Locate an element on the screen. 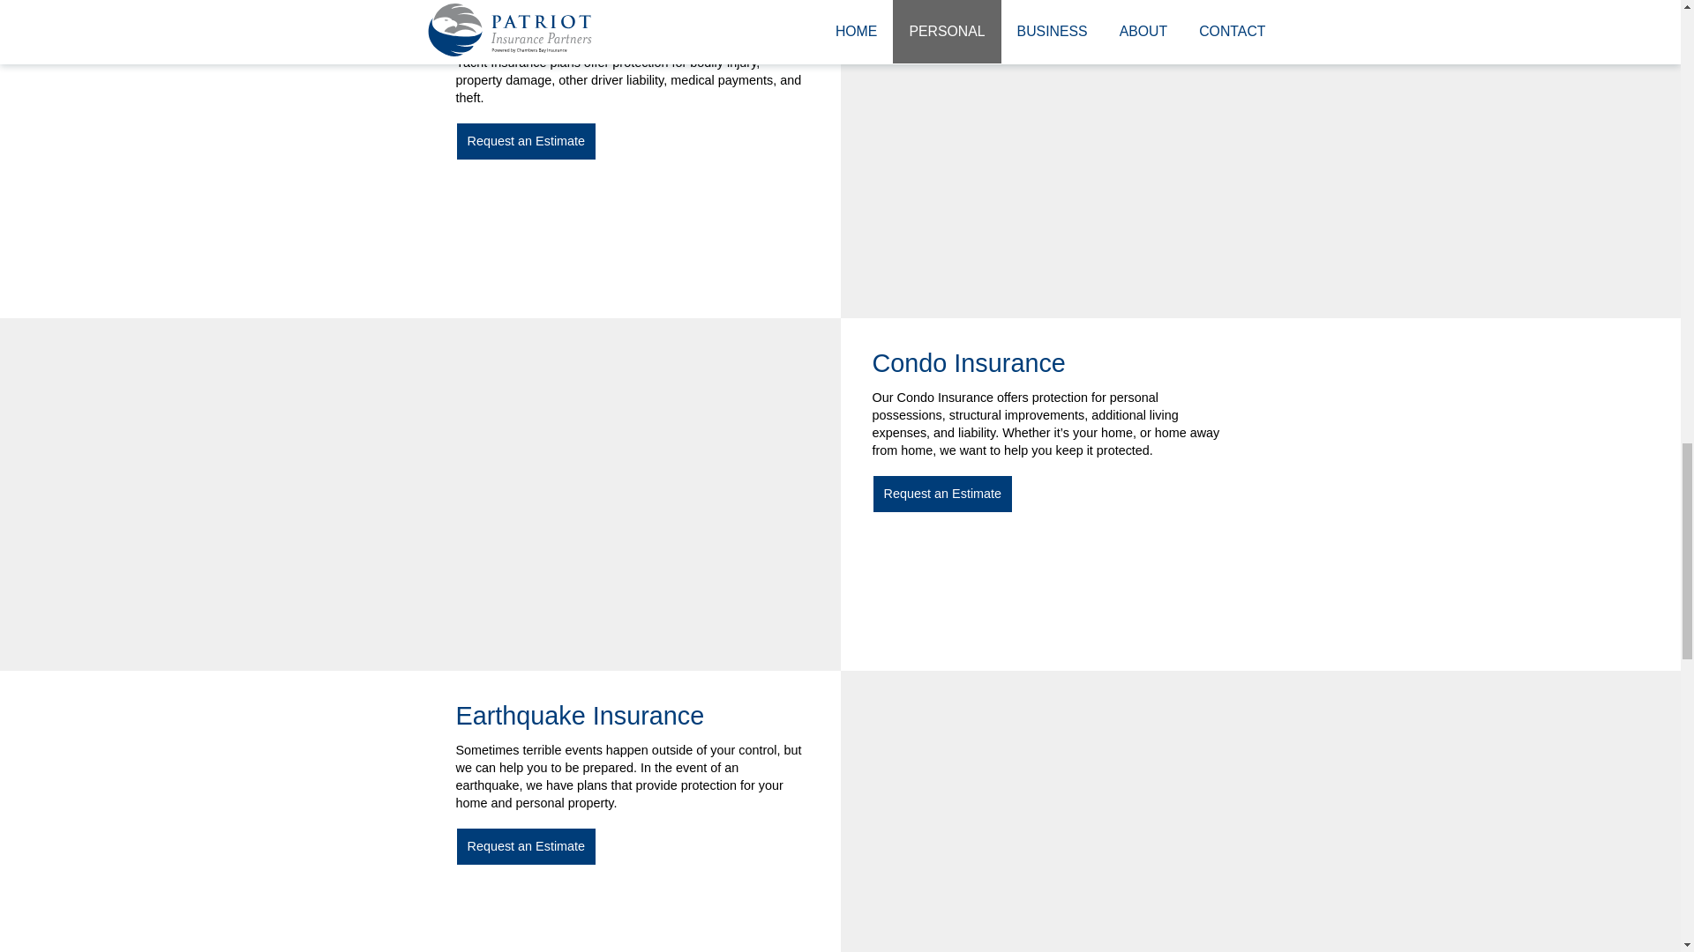 This screenshot has width=1694, height=952. Request an Estimate is located at coordinates (526, 141).